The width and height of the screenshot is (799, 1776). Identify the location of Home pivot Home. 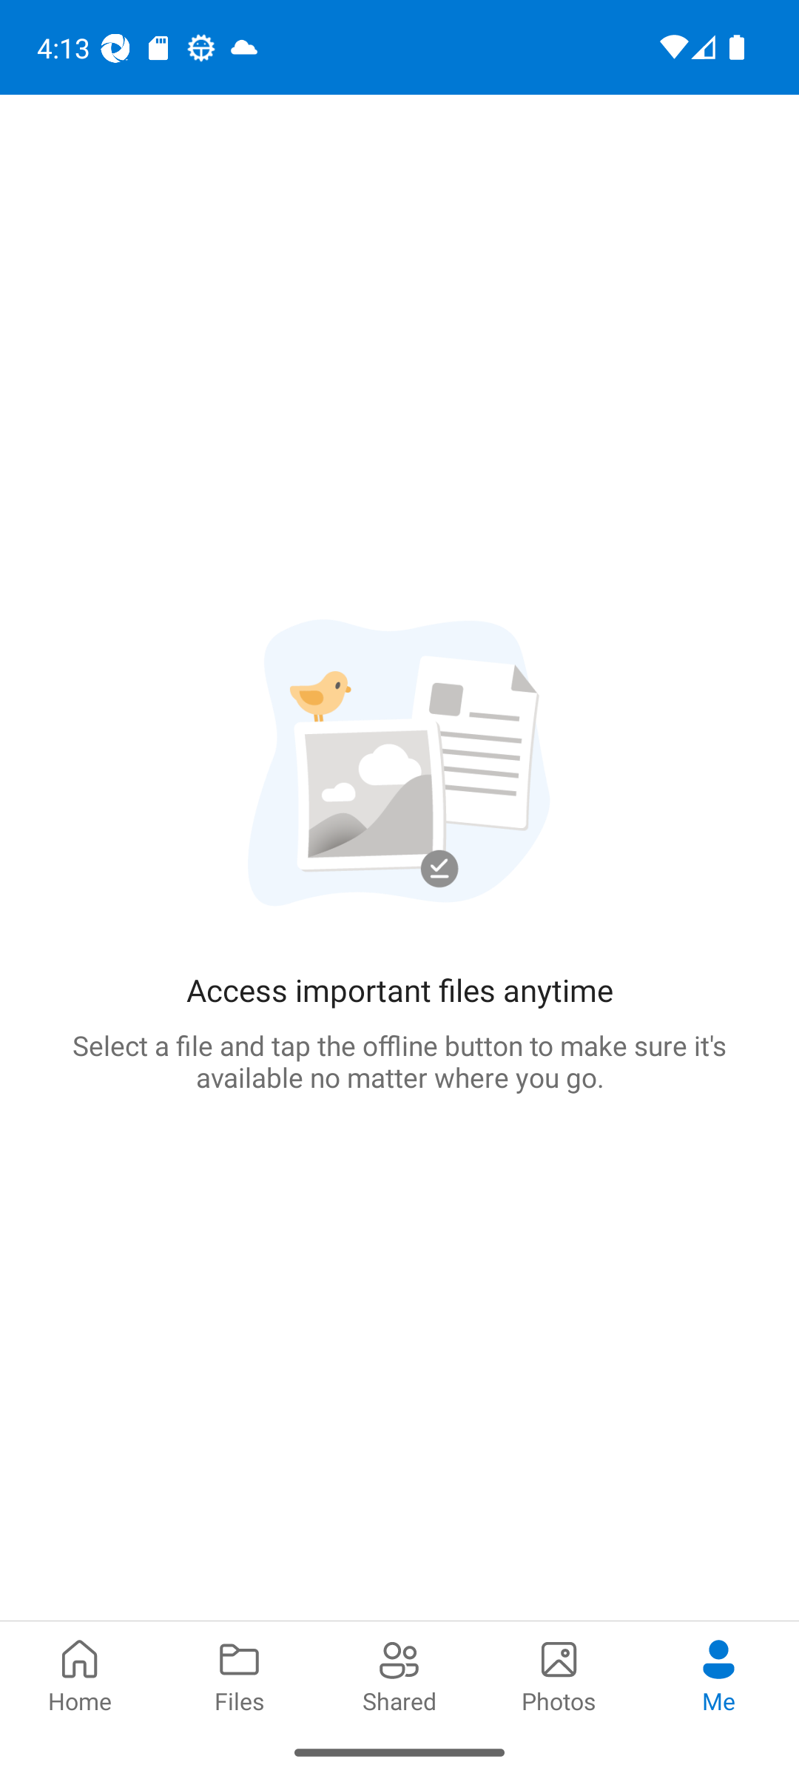
(80, 1674).